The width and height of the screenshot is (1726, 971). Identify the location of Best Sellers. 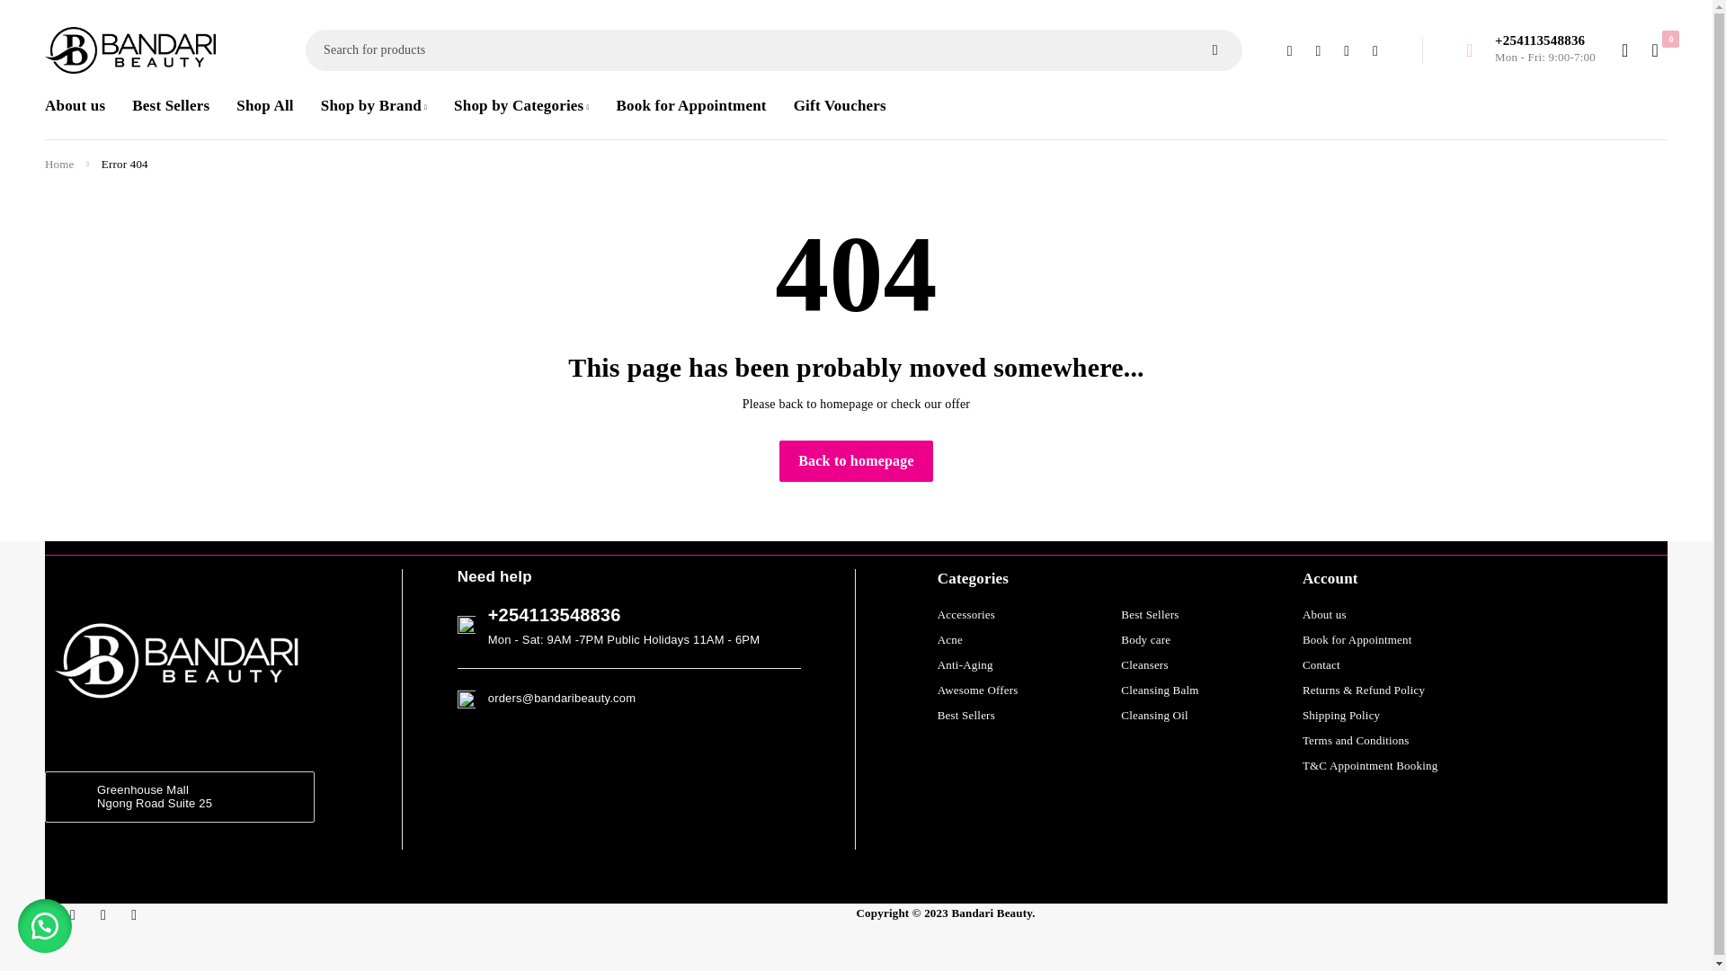
(171, 106).